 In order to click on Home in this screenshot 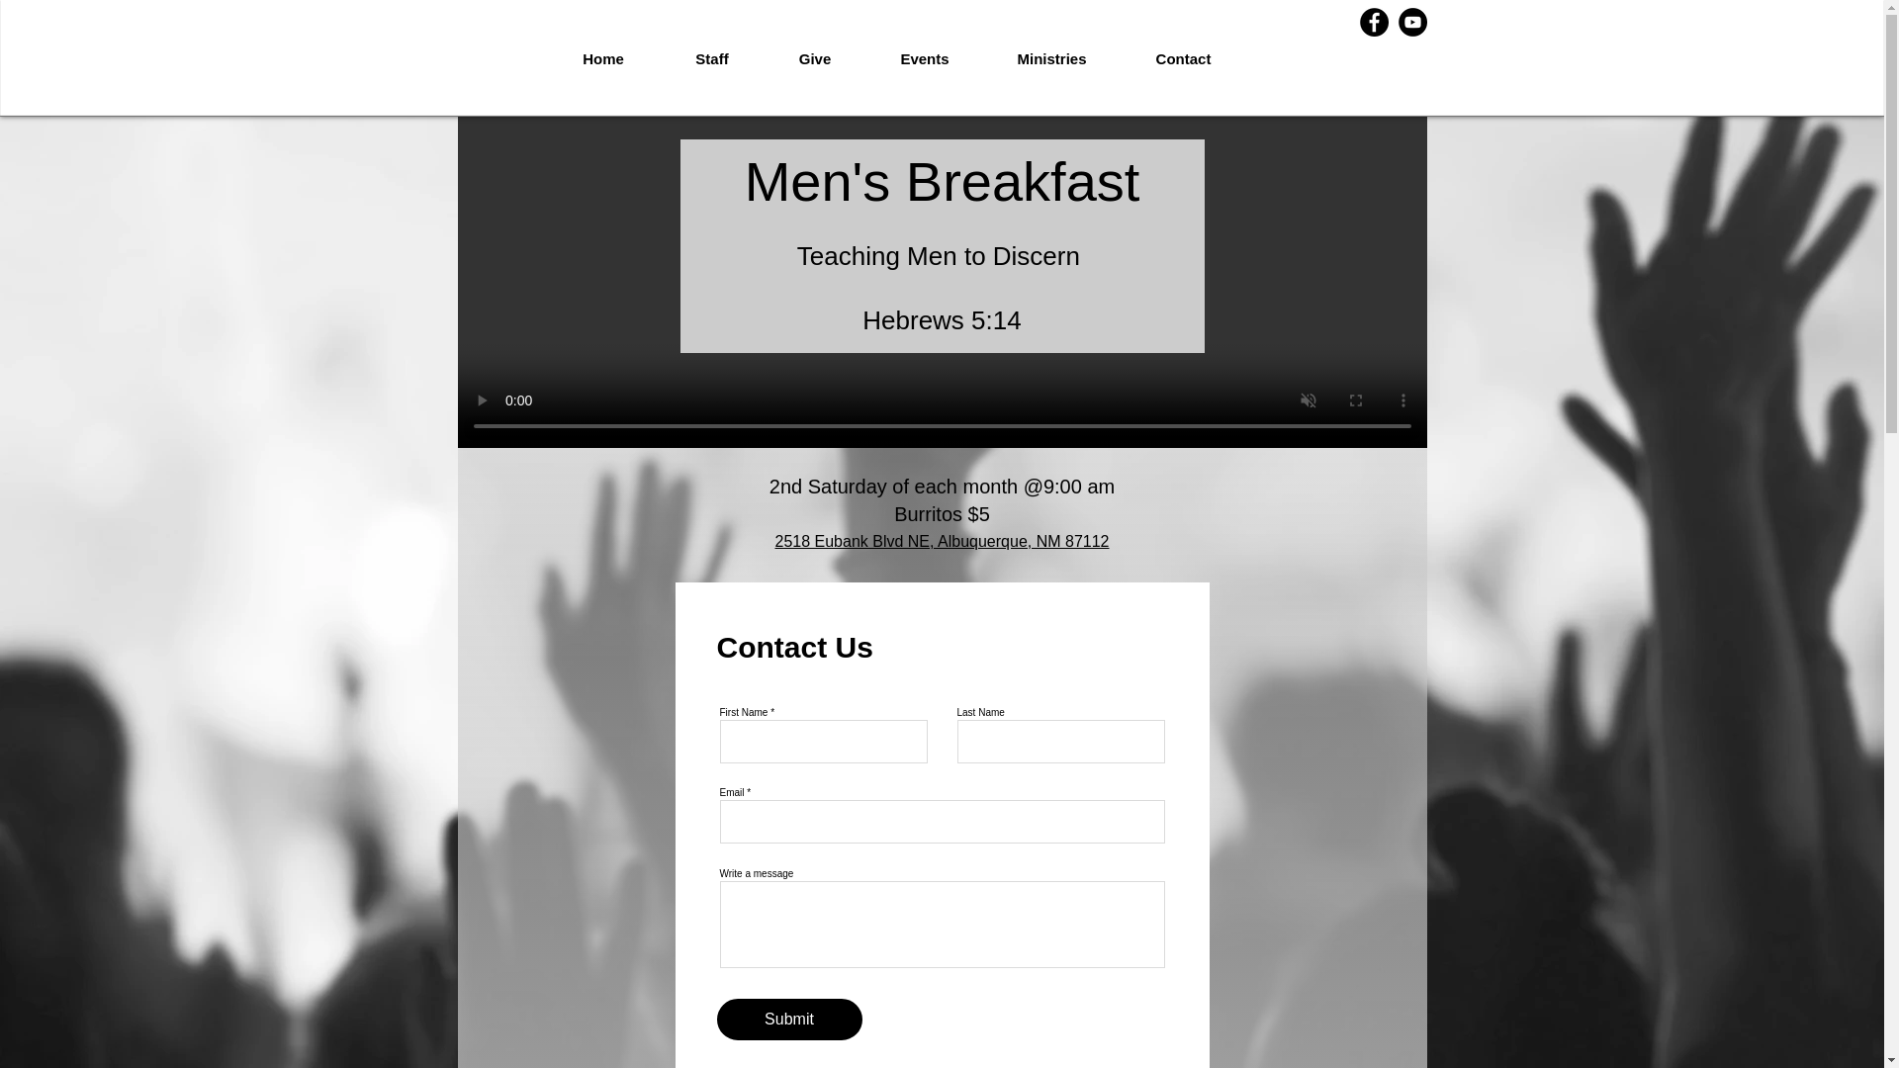, I will do `click(602, 59)`.